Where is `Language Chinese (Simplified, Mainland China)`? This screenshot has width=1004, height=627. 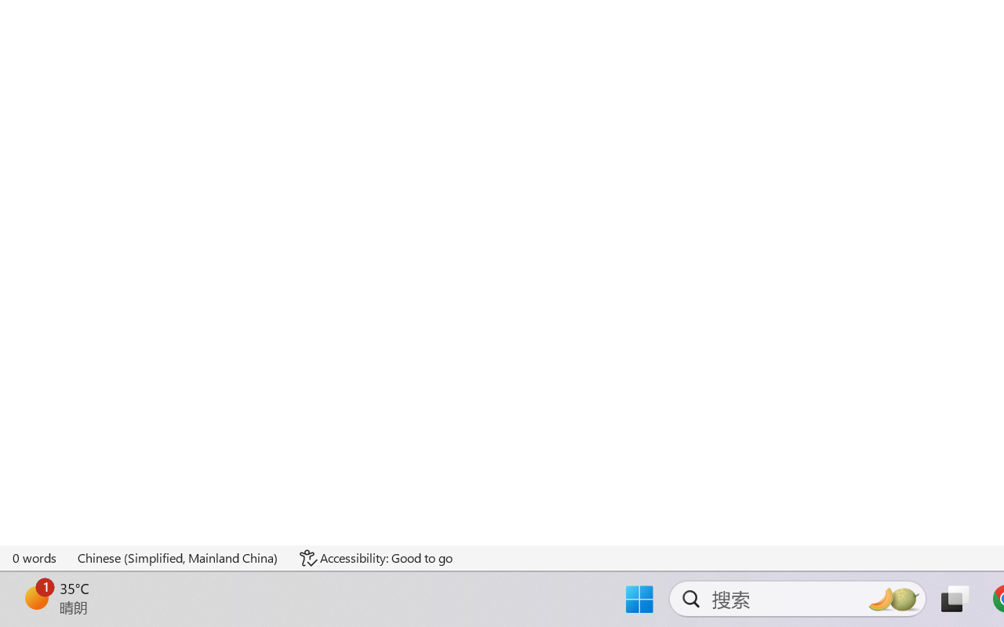
Language Chinese (Simplified, Mainland China) is located at coordinates (179, 558).